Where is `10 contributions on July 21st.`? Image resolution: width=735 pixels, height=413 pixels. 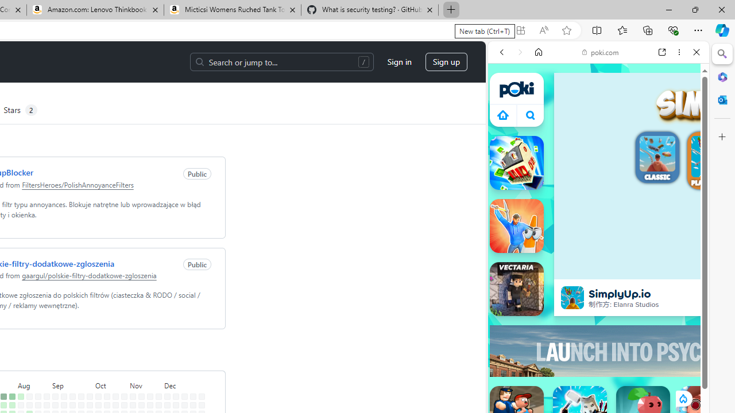
10 contributions on July 21st. is located at coordinates (3, 396).